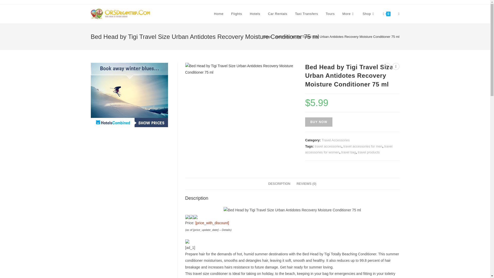 The width and height of the screenshot is (494, 278). Describe the element at coordinates (277, 14) in the screenshot. I see `Car Rentals` at that location.